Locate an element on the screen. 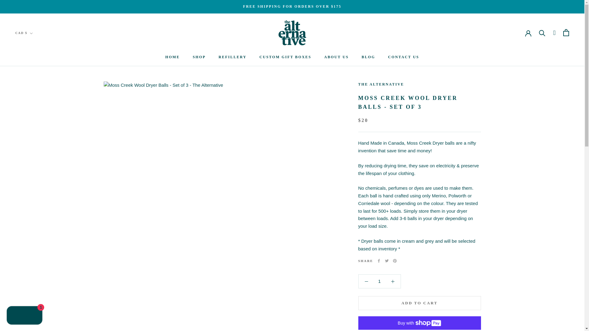 The width and height of the screenshot is (589, 331). 1 is located at coordinates (379, 281).